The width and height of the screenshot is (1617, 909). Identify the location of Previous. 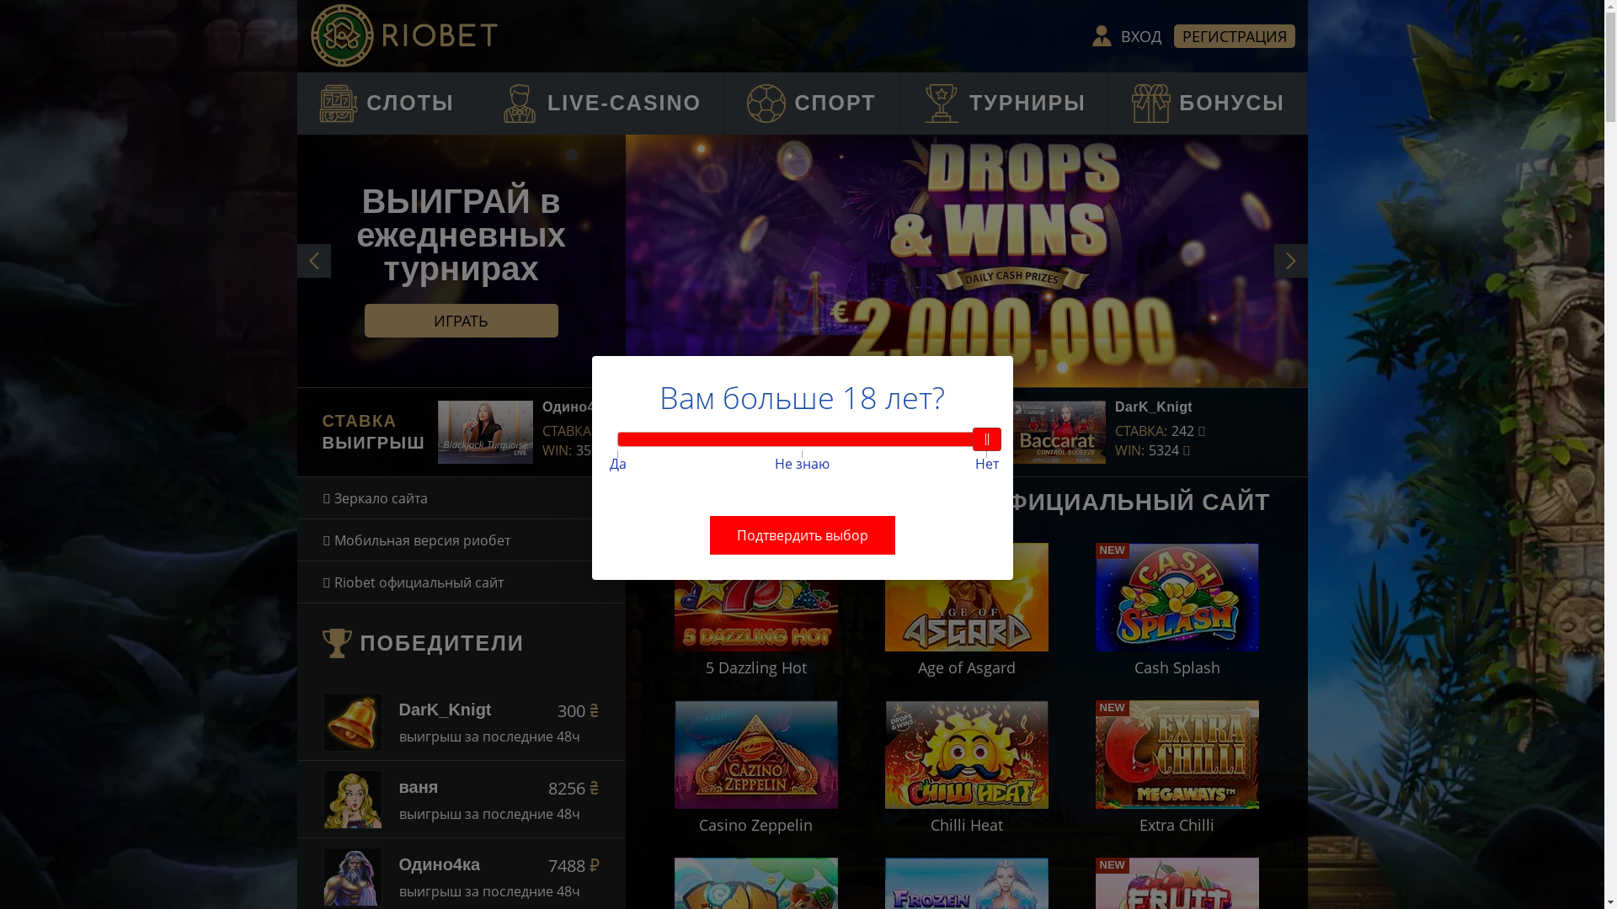
(313, 261).